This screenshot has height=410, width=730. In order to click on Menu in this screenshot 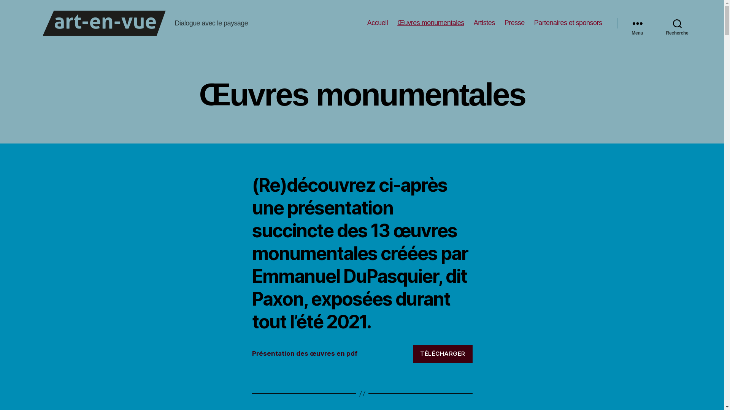, I will do `click(638, 23)`.